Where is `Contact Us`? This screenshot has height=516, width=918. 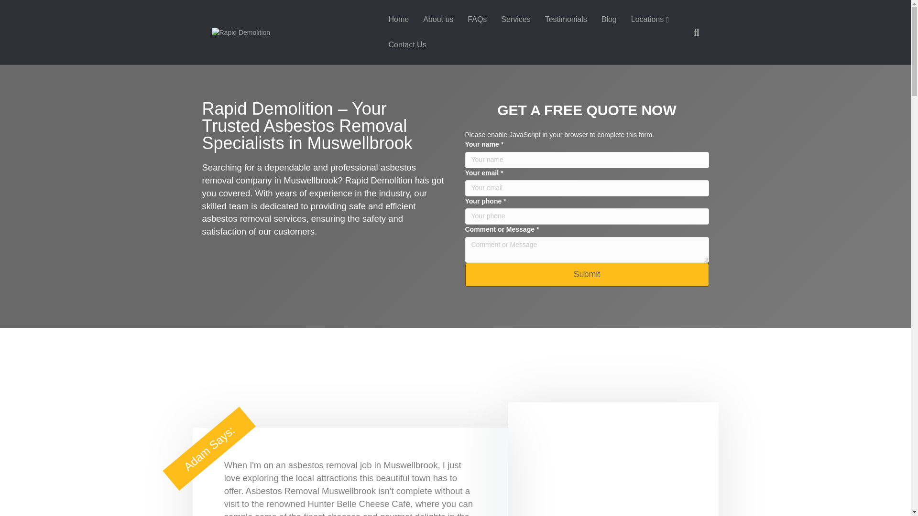
Contact Us is located at coordinates (407, 45).